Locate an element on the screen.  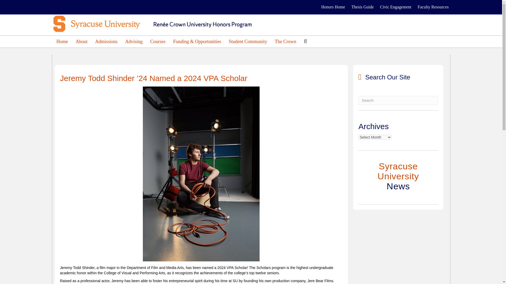
Civic Engagement is located at coordinates (396, 7).